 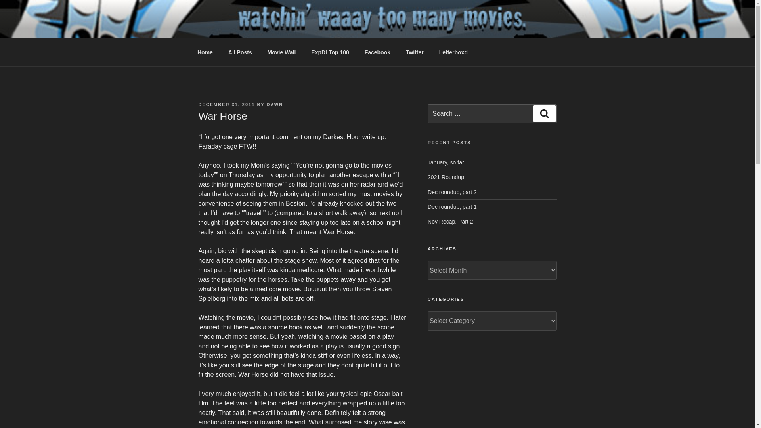 What do you see at coordinates (452, 207) in the screenshot?
I see `Dec roundup, part 1` at bounding box center [452, 207].